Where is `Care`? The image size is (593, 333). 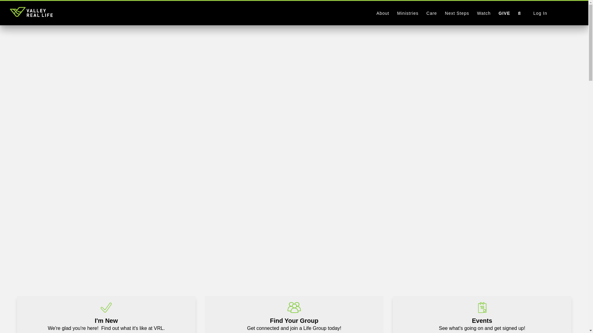 Care is located at coordinates (482, 314).